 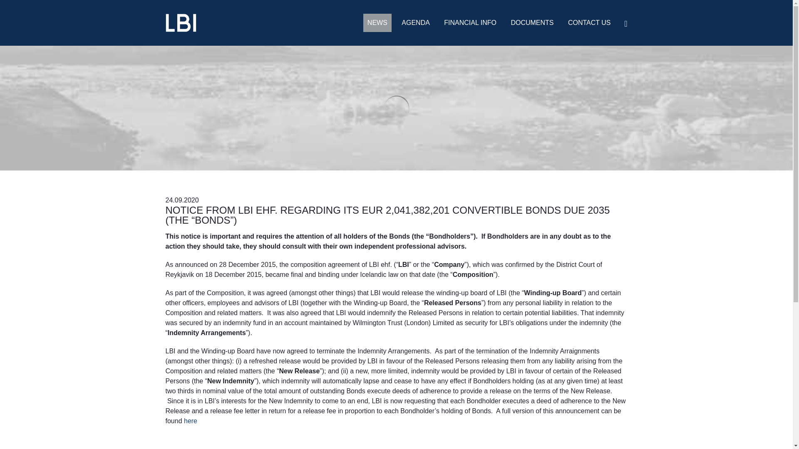 I want to click on here, so click(x=191, y=421).